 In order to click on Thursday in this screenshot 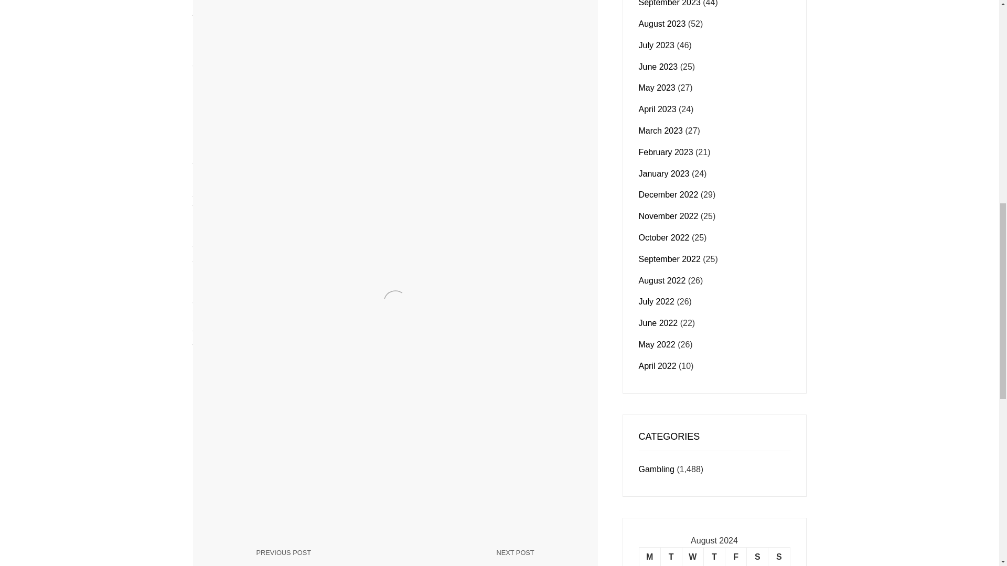, I will do `click(714, 557)`.